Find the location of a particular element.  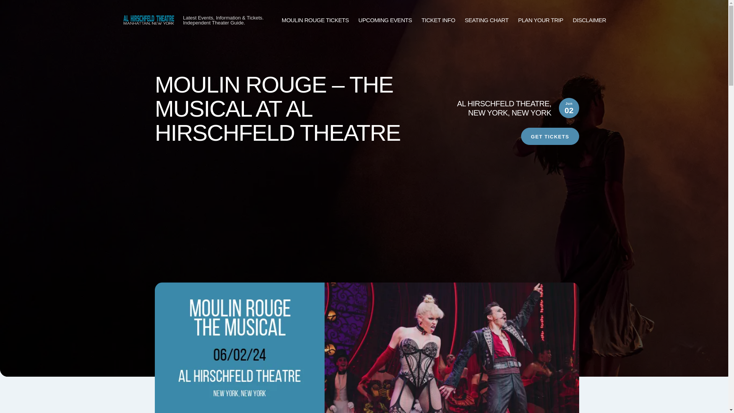

SEATING CHART is located at coordinates (486, 20).